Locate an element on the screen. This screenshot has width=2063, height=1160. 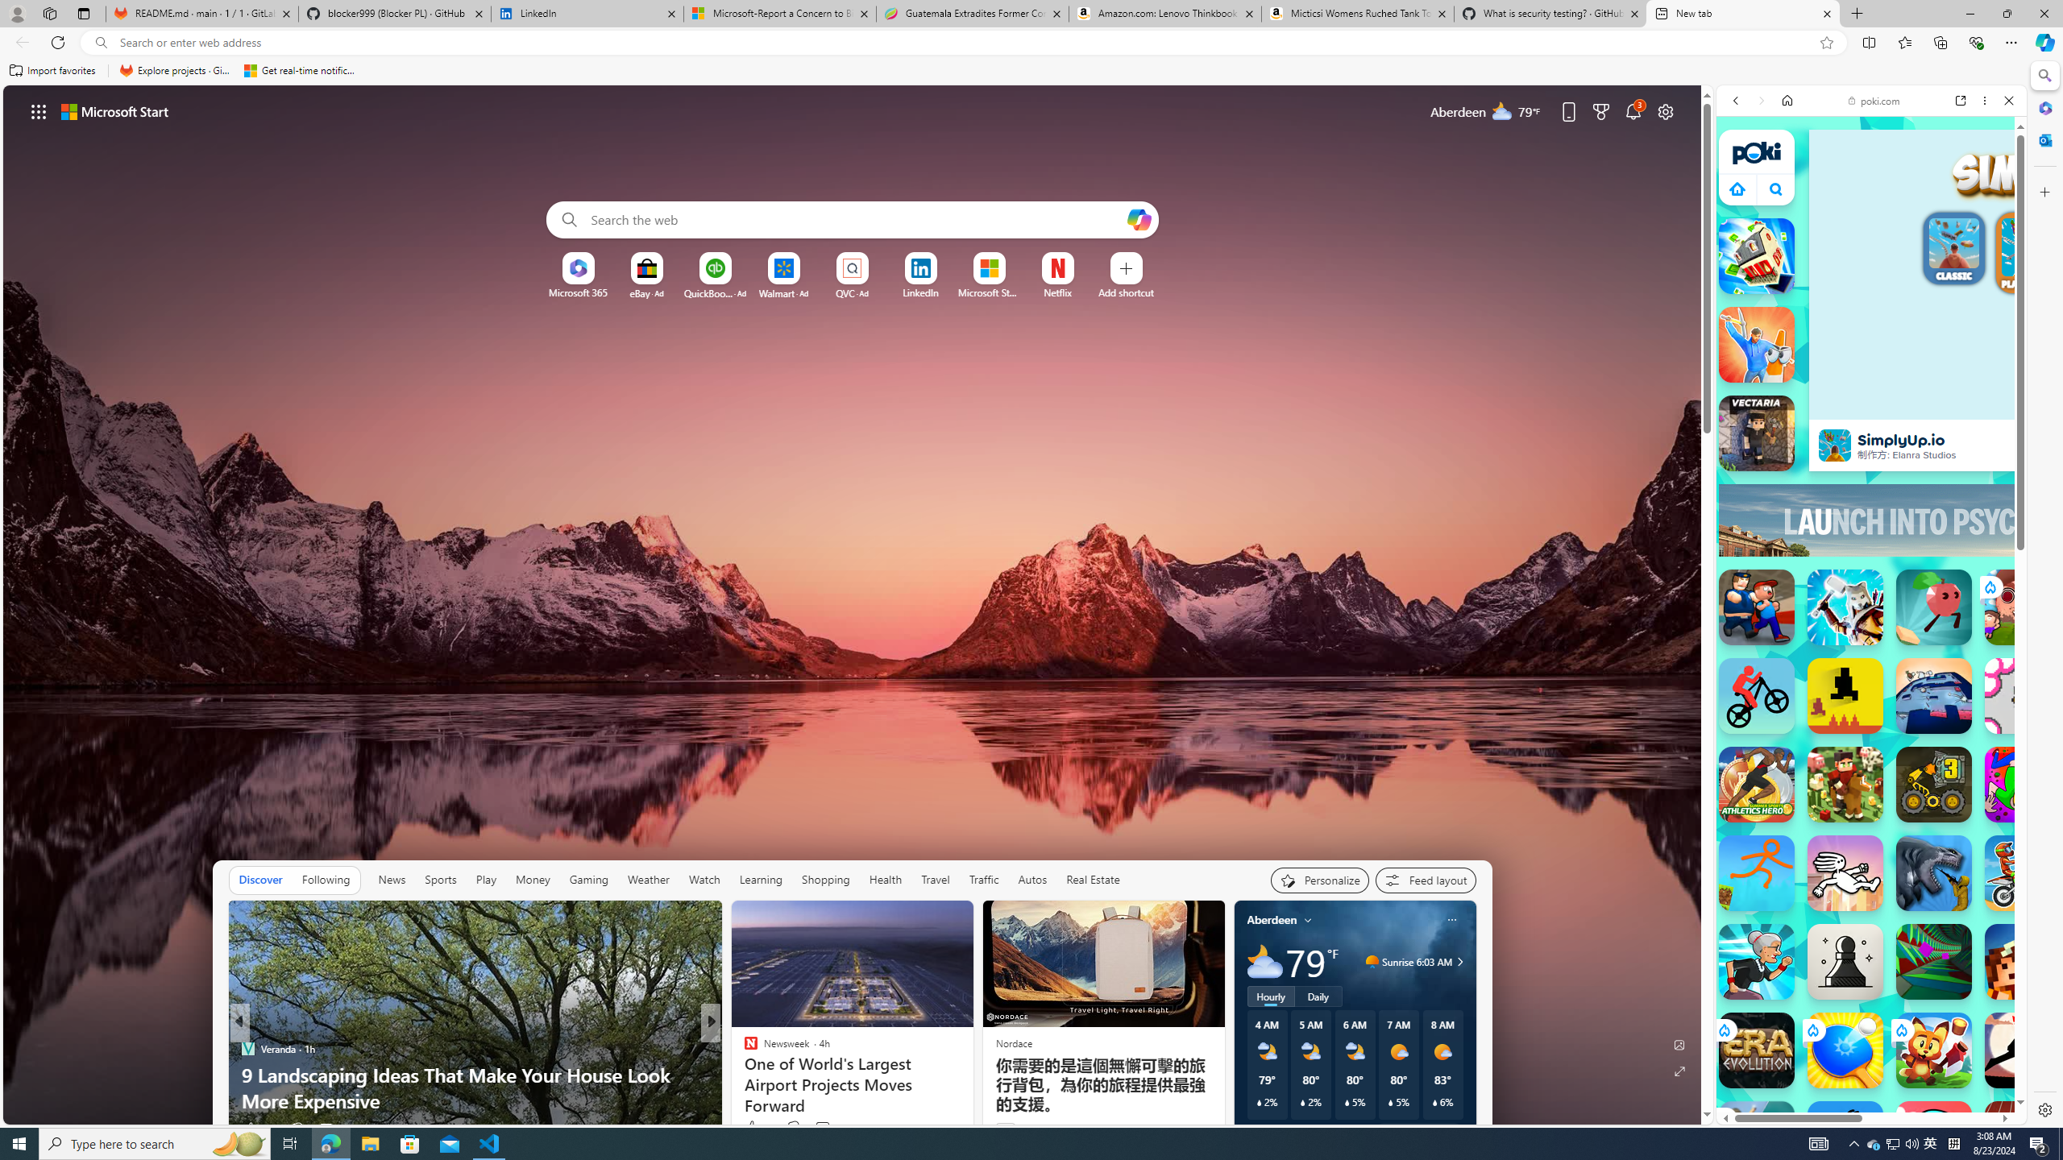
Moto X3M is located at coordinates (2023, 872).